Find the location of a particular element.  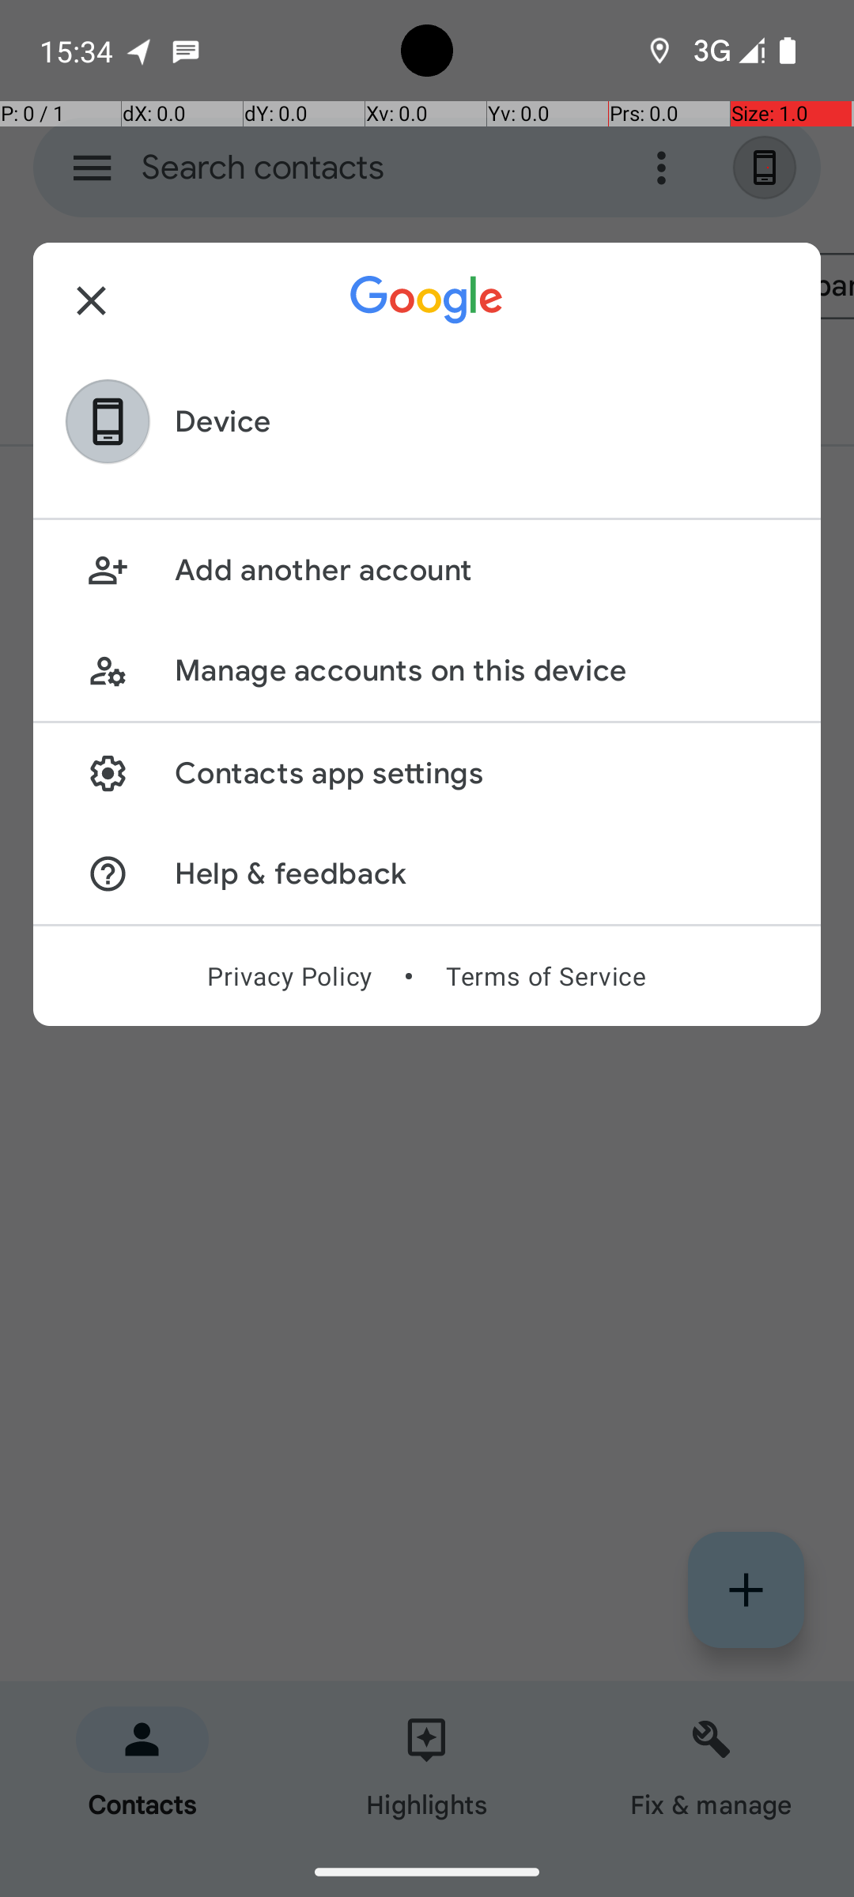

Contacts app settings is located at coordinates (481, 773).